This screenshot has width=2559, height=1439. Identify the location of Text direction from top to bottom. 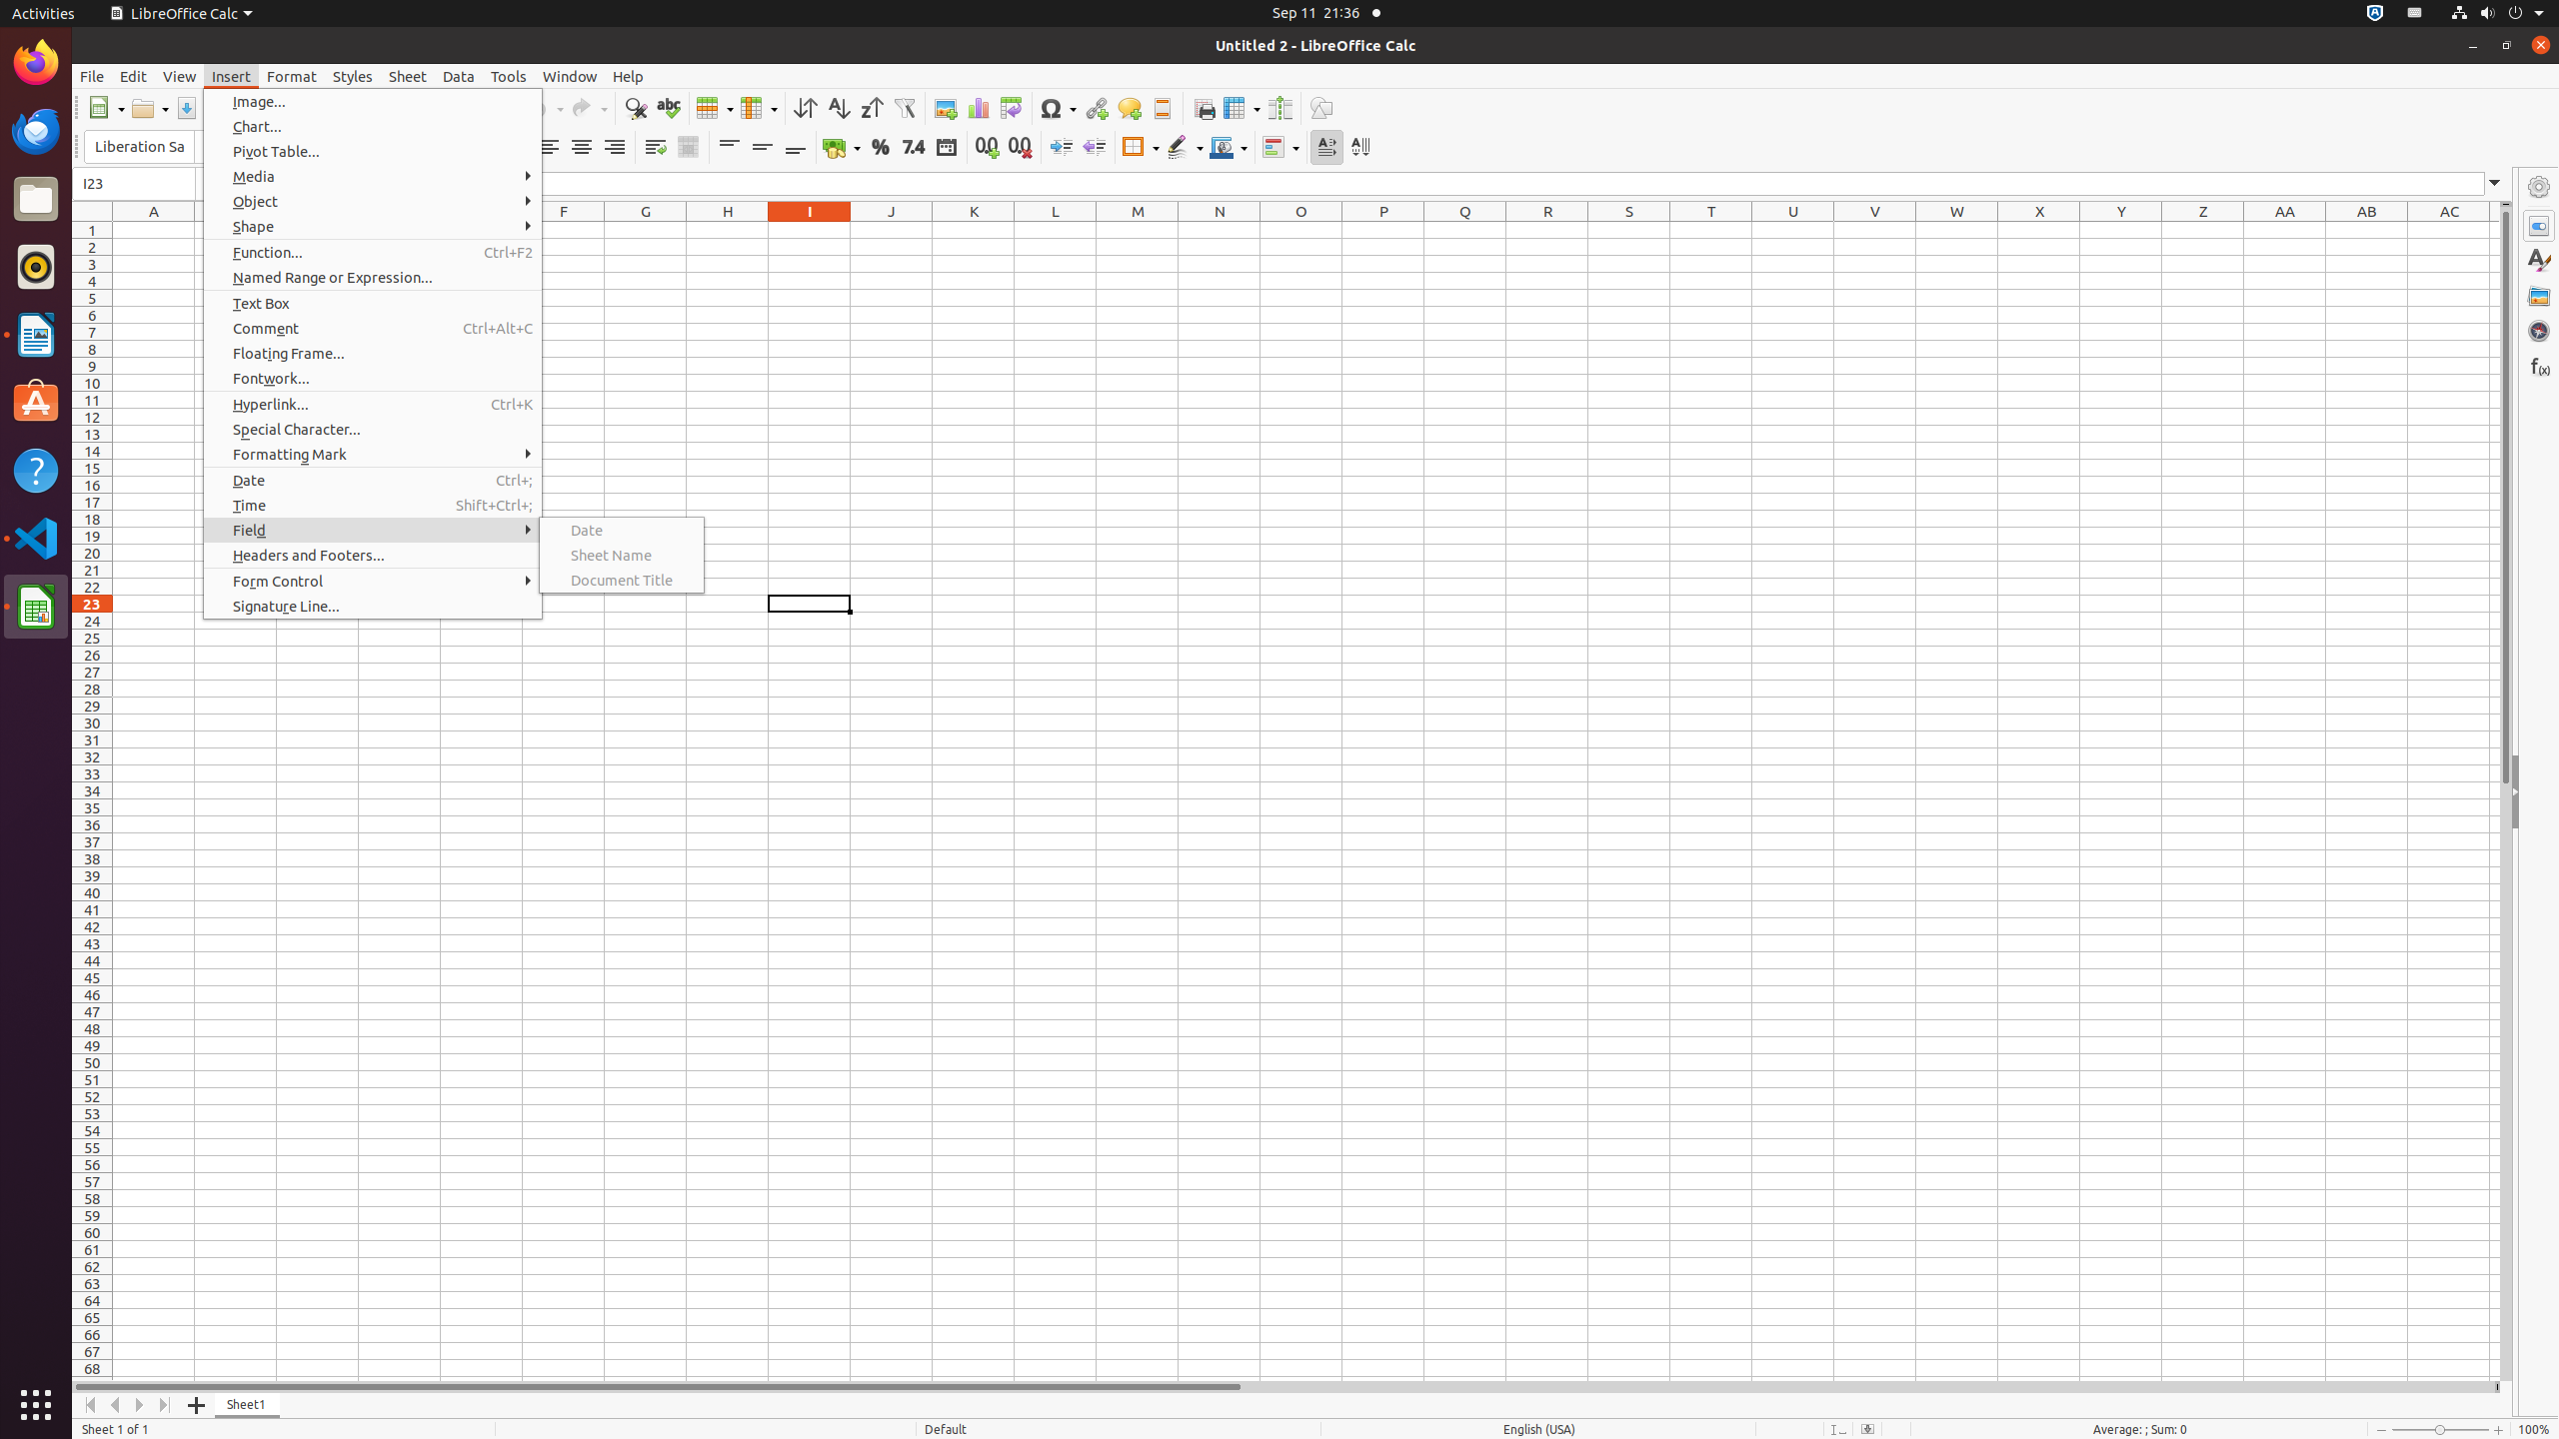
(1359, 148).